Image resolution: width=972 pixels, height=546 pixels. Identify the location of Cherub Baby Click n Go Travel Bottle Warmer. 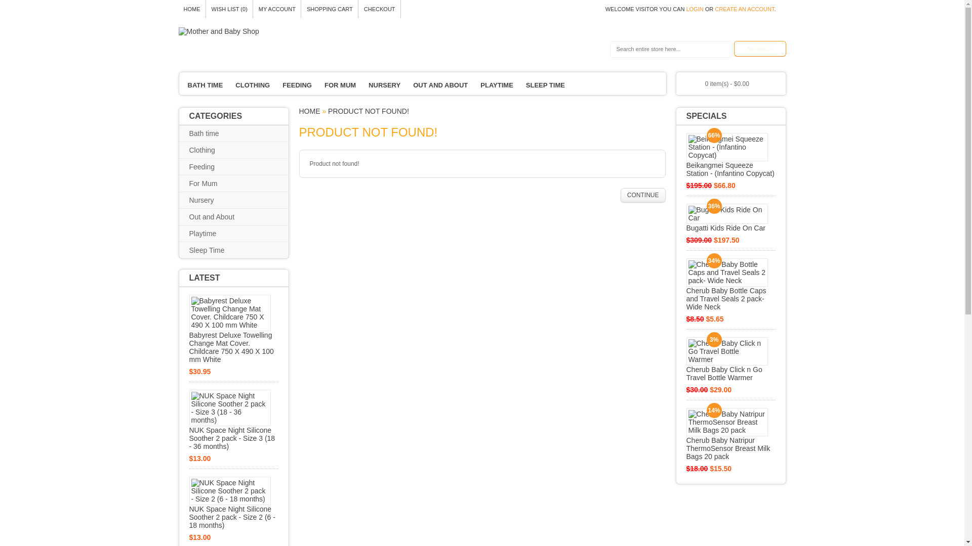
(731, 359).